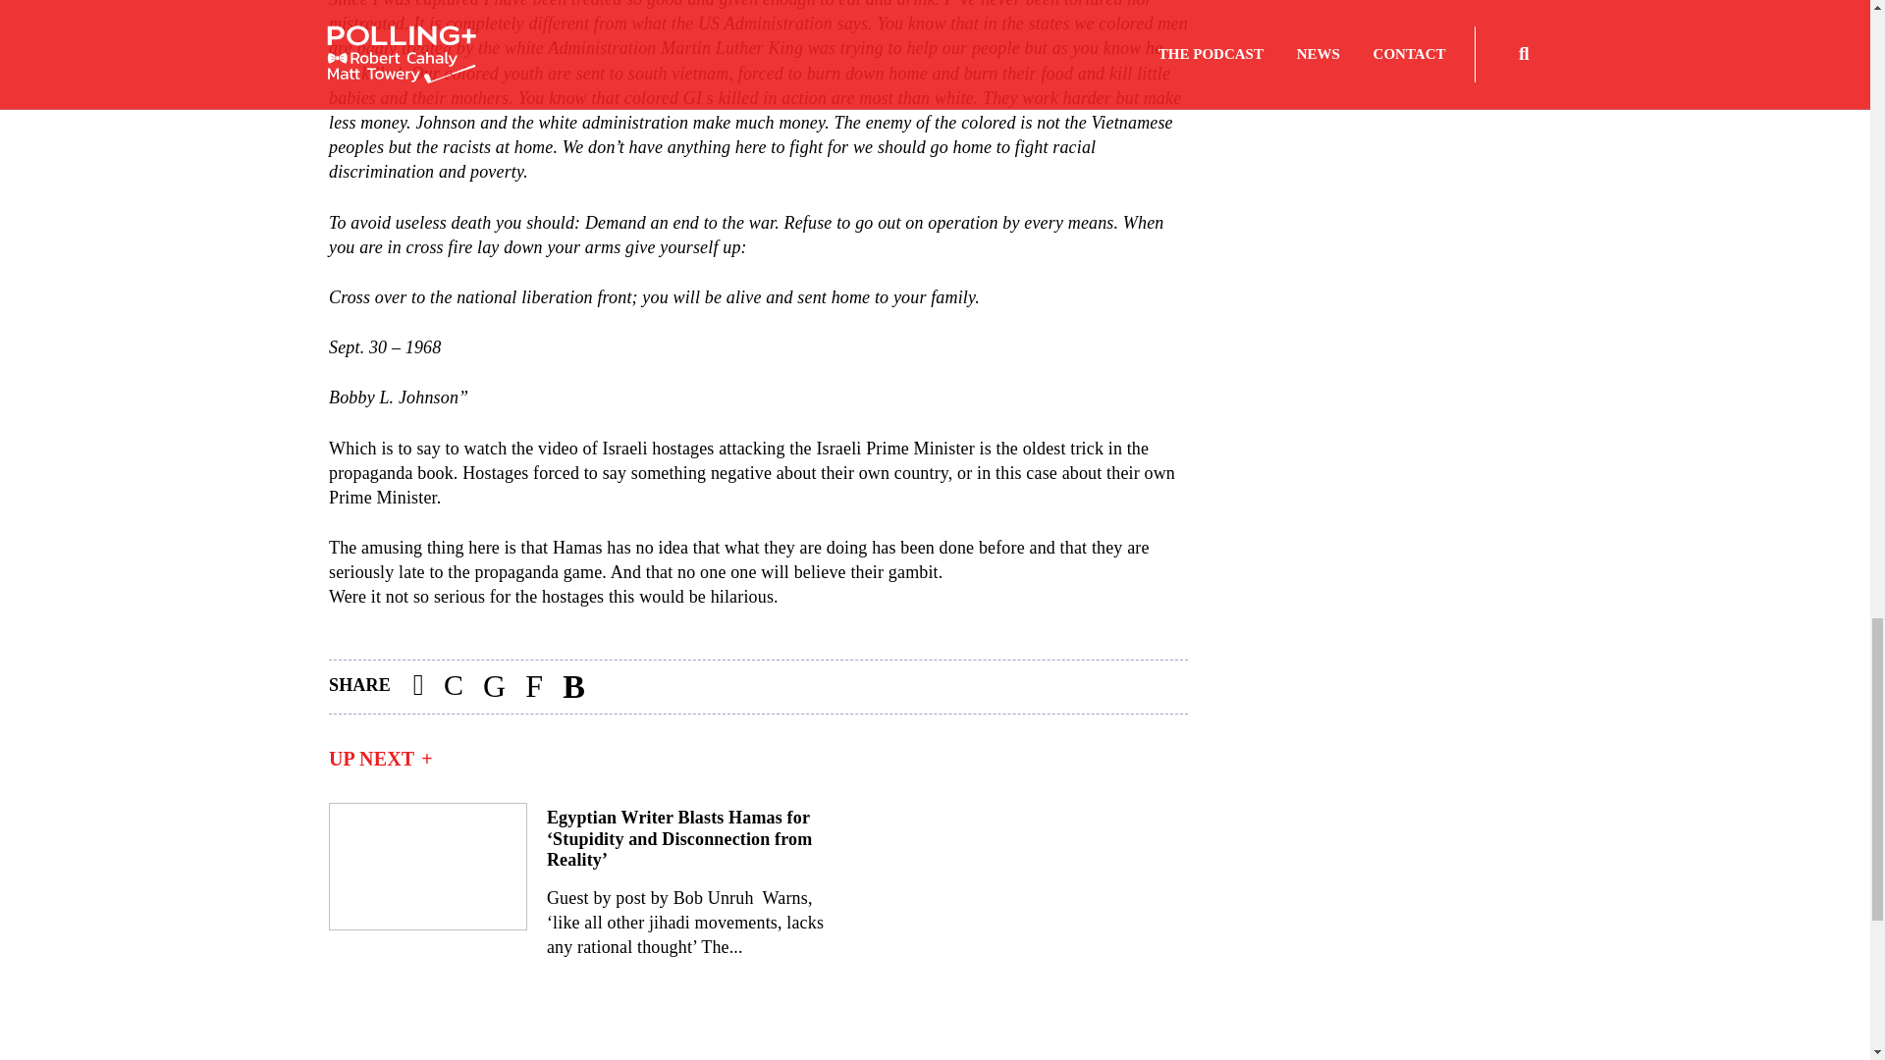 The height and width of the screenshot is (1060, 1885). Describe the element at coordinates (453, 687) in the screenshot. I see `Share on Parler` at that location.